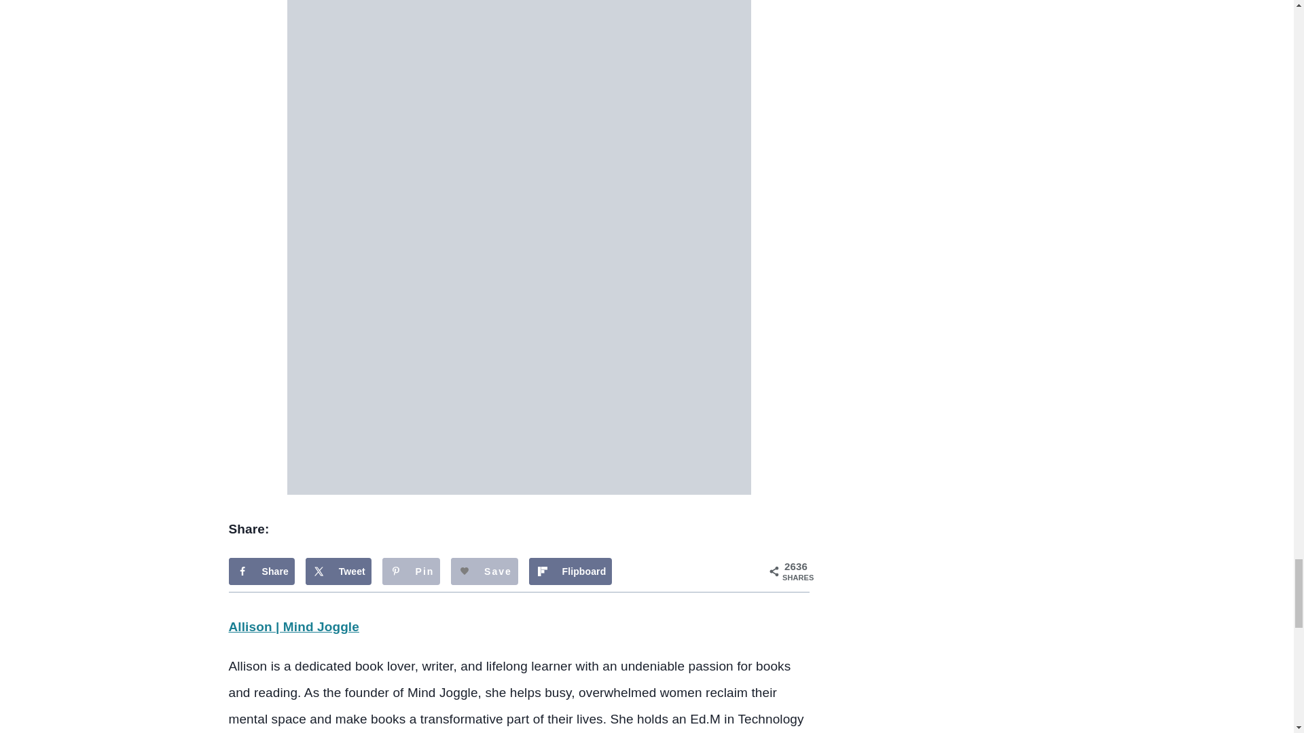 This screenshot has width=1304, height=733. I want to click on Share on Flipboard, so click(569, 571).